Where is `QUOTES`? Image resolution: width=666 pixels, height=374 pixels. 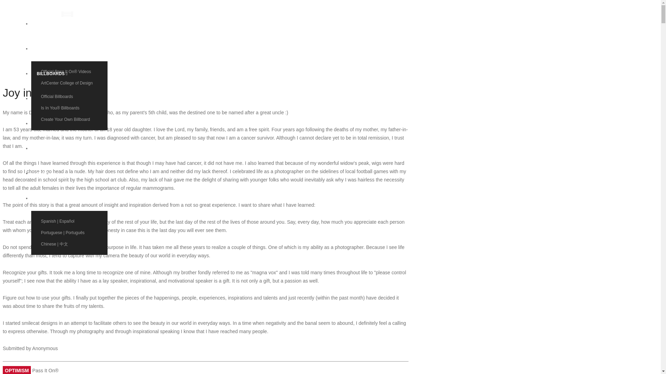 QUOTES is located at coordinates (52, 24).